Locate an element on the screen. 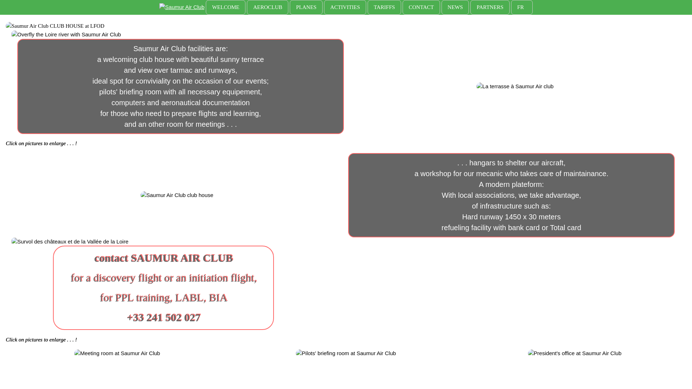 Image resolution: width=692 pixels, height=389 pixels. CONTACT is located at coordinates (421, 7).